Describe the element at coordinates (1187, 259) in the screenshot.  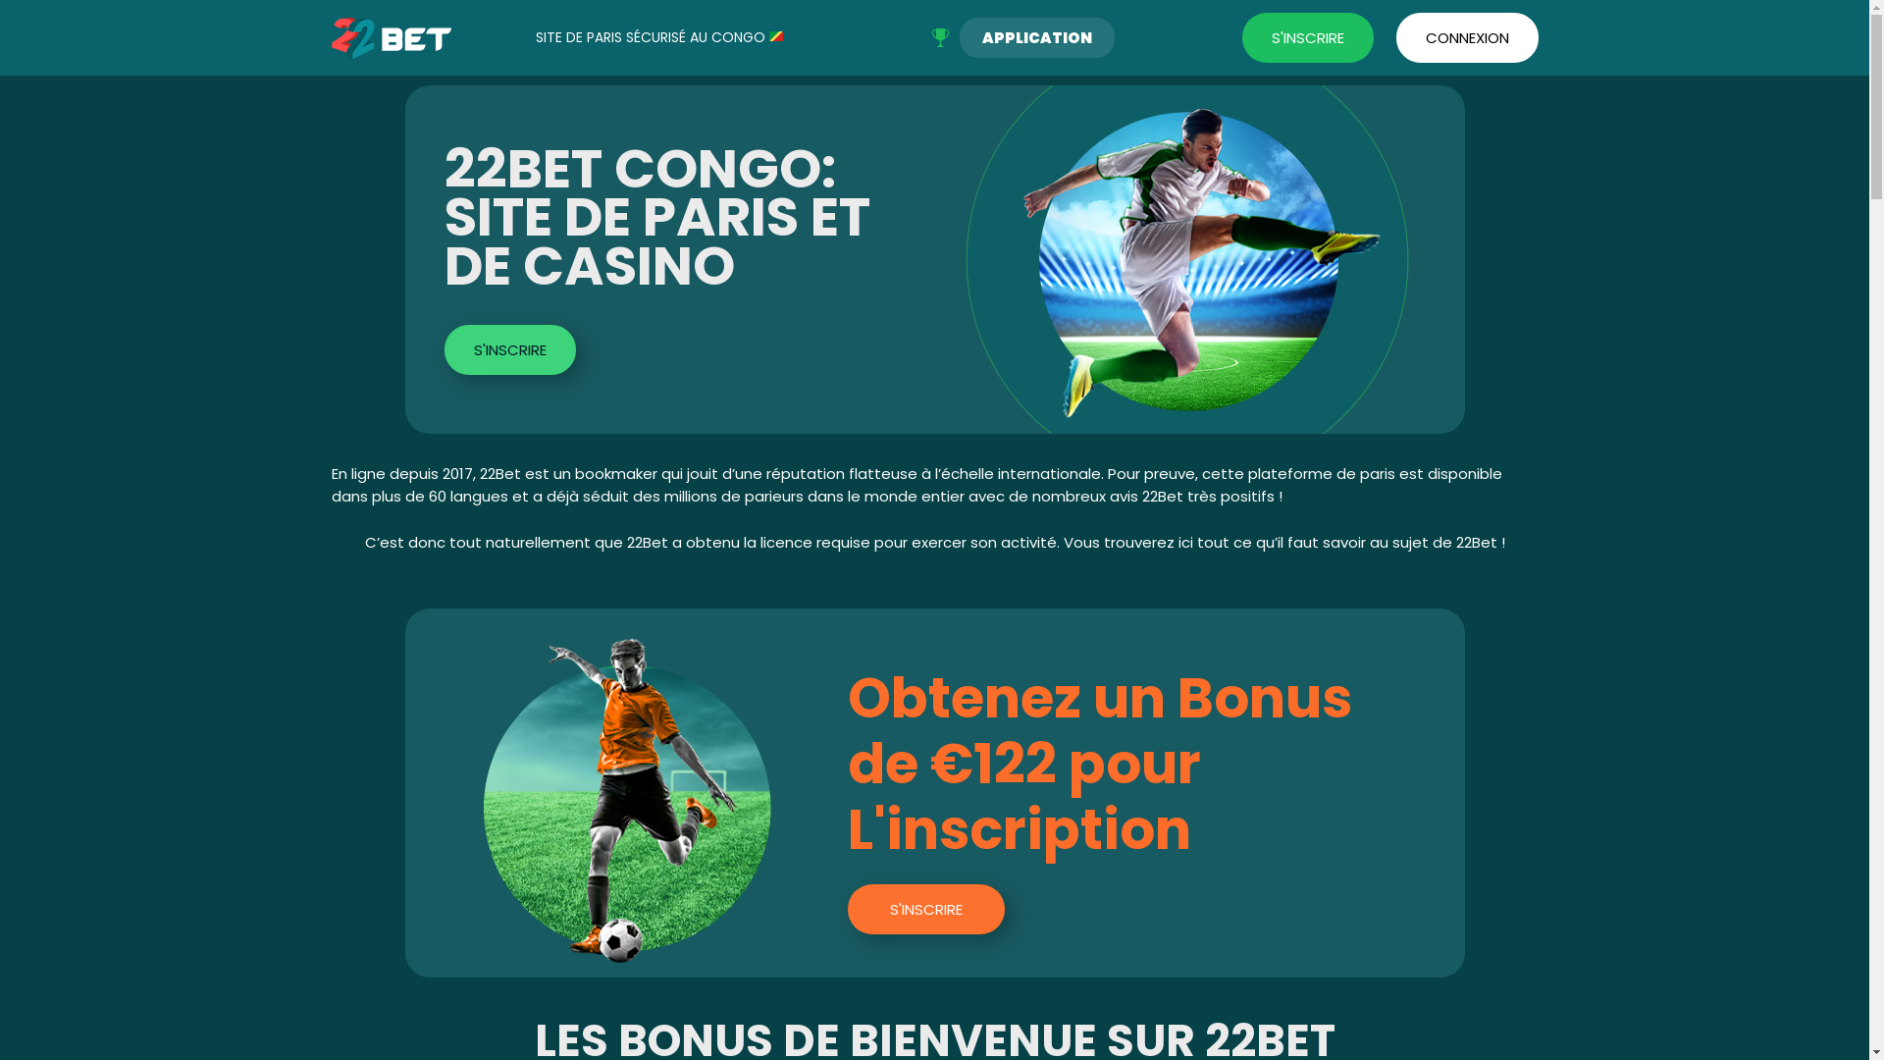
I see `22Bet Congo` at that location.